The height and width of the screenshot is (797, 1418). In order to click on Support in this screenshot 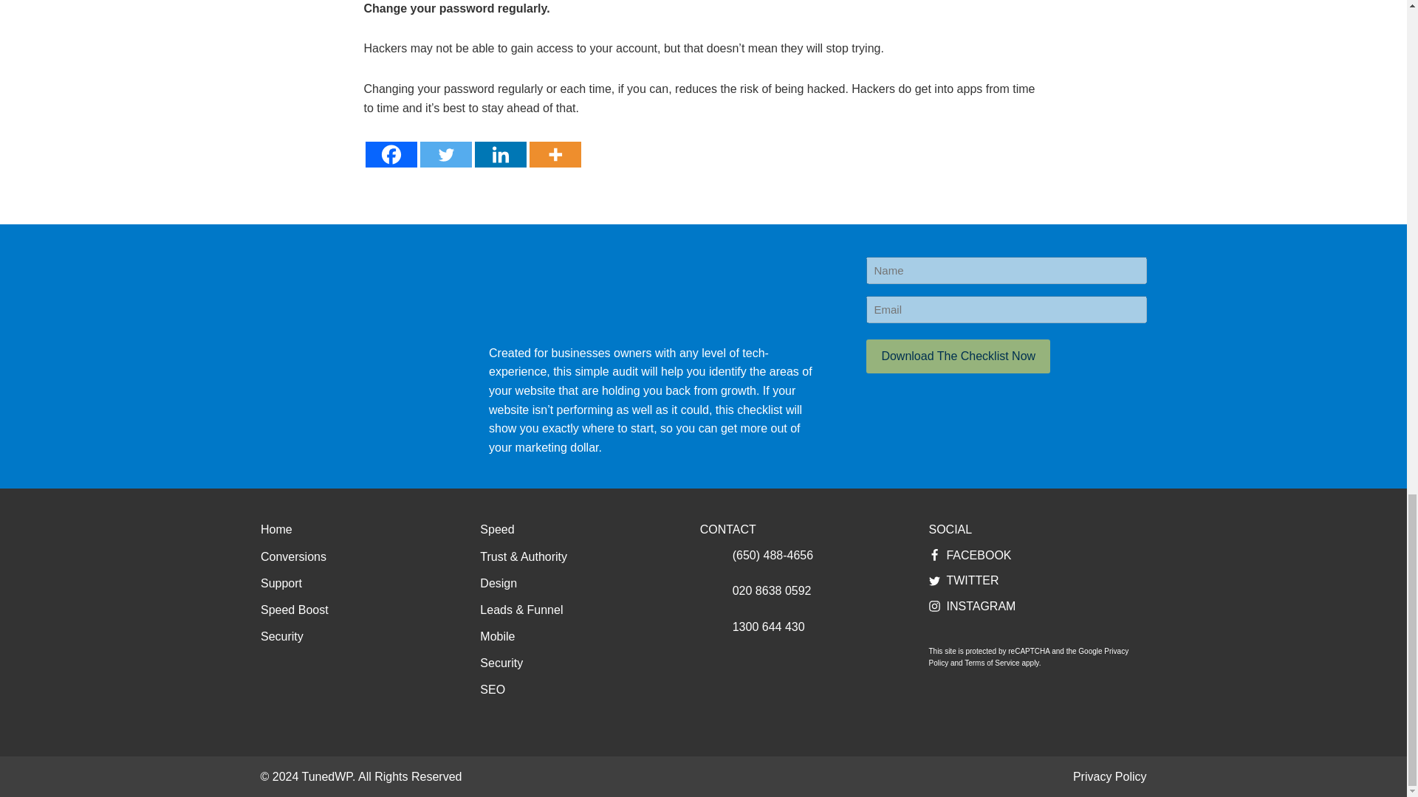, I will do `click(281, 583)`.